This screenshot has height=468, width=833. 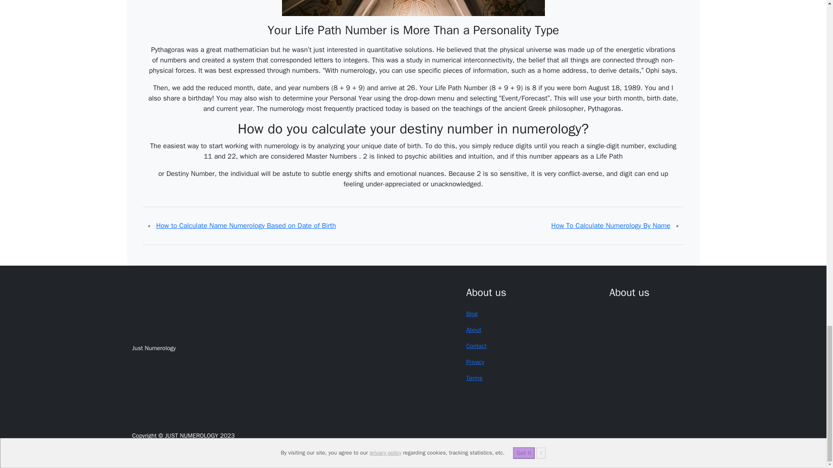 I want to click on posistorather yoffa serialthys maliforeims, so click(x=475, y=362).